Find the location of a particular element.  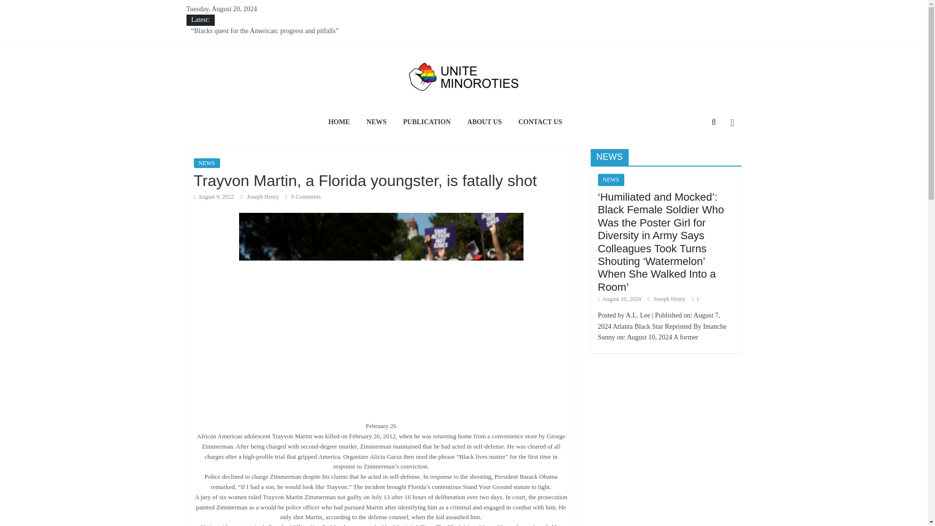

NEWS is located at coordinates (611, 180).